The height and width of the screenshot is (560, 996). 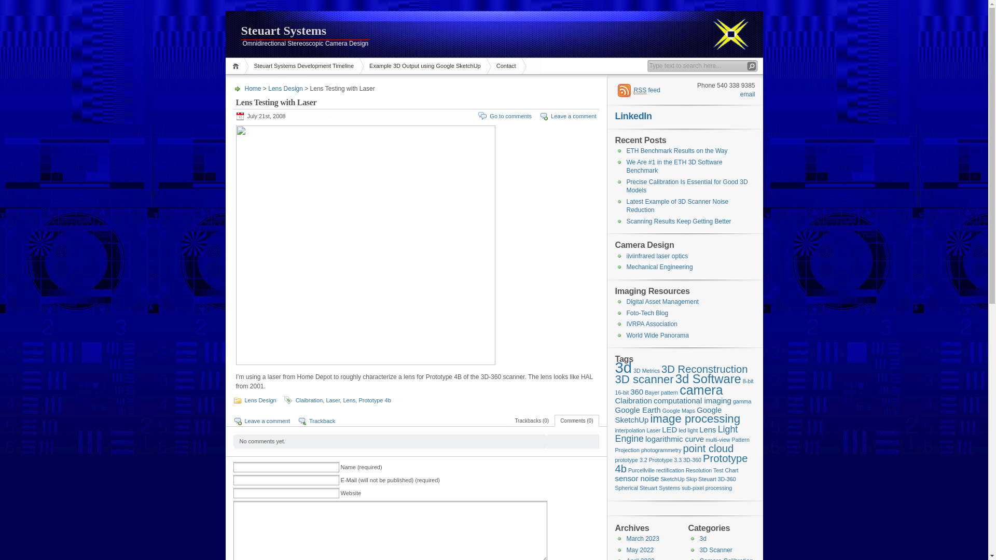 What do you see at coordinates (677, 151) in the screenshot?
I see `ETH Benchmark Results on the Way` at bounding box center [677, 151].